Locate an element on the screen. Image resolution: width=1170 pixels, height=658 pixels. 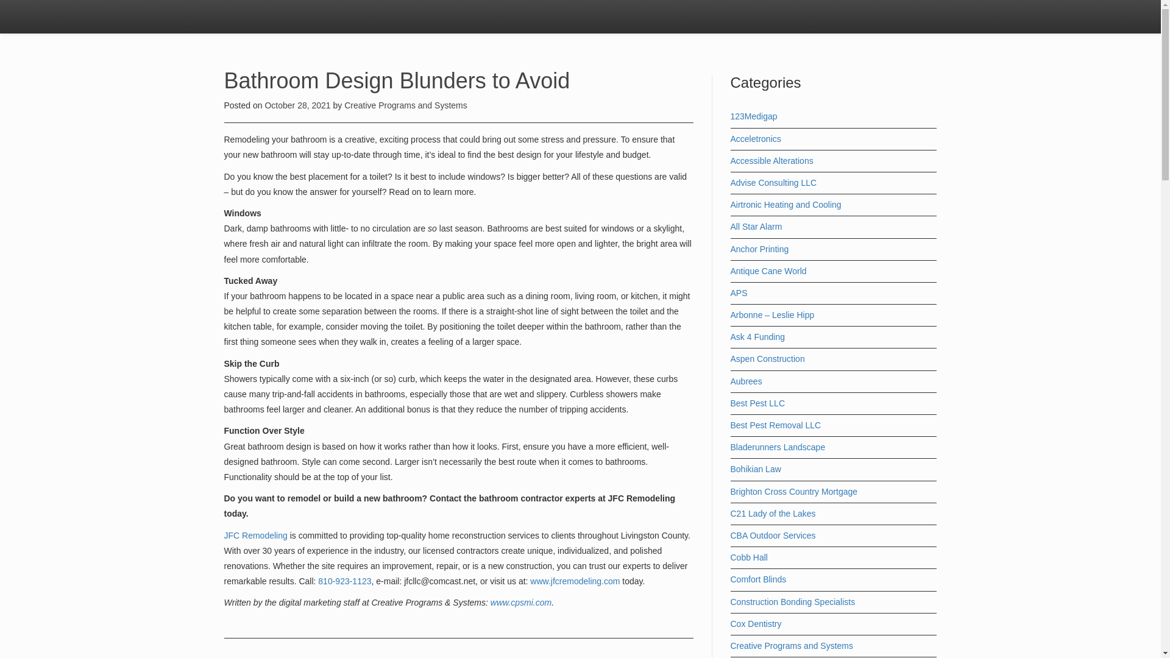
October 28, 2021 is located at coordinates (298, 105).